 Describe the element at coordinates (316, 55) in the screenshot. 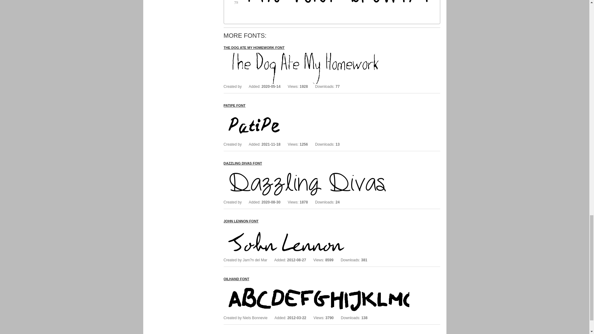

I see `The Dog Ate My Homework font` at that location.